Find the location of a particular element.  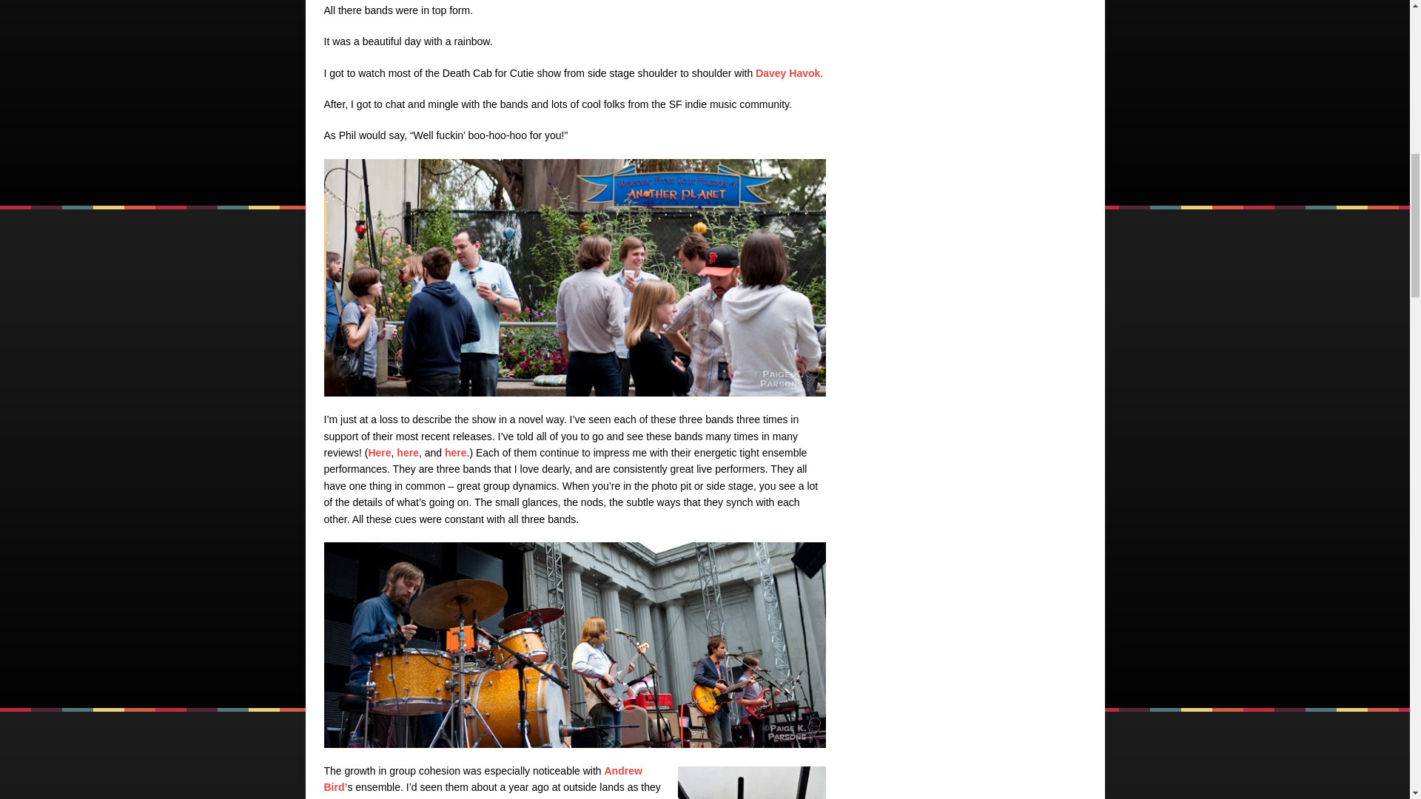

Davey Havok is located at coordinates (787, 73).